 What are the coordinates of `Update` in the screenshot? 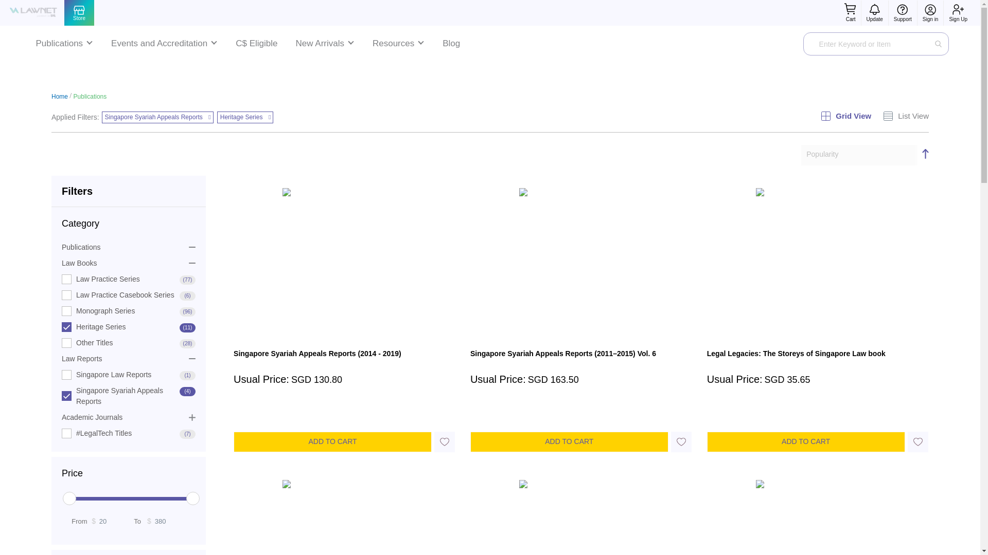 It's located at (875, 19).